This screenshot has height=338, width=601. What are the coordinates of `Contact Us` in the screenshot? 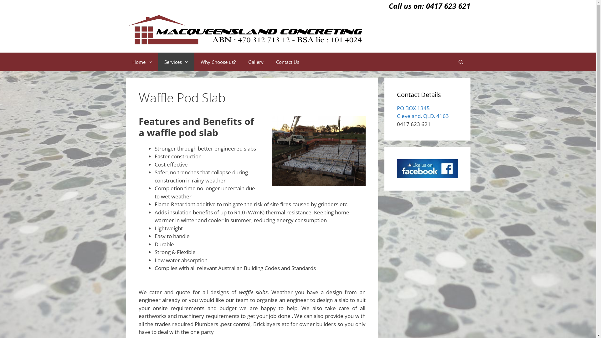 It's located at (288, 62).